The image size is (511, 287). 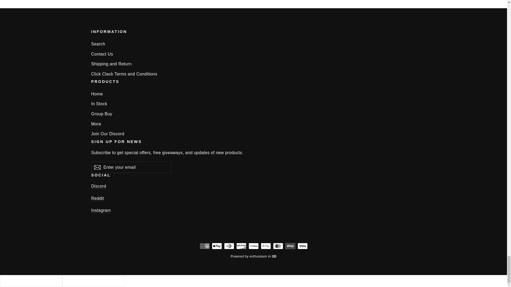 I want to click on ClickClack.io Reddit, so click(x=97, y=199).